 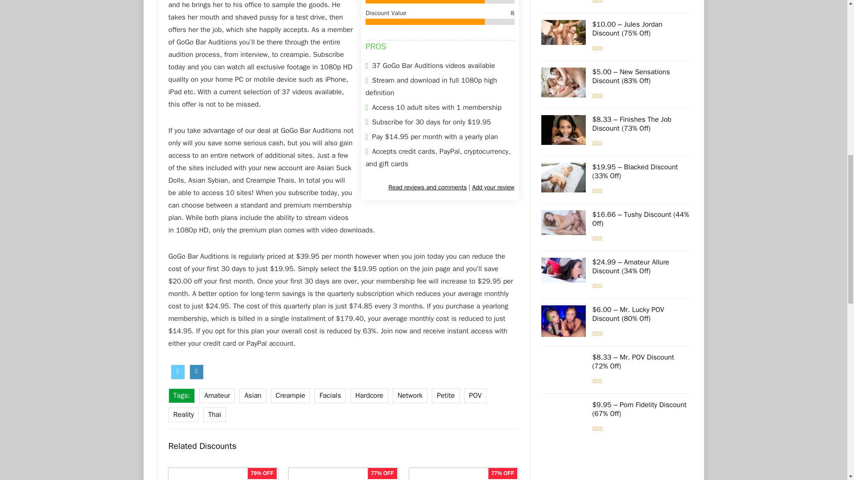 I want to click on Petite, so click(x=446, y=396).